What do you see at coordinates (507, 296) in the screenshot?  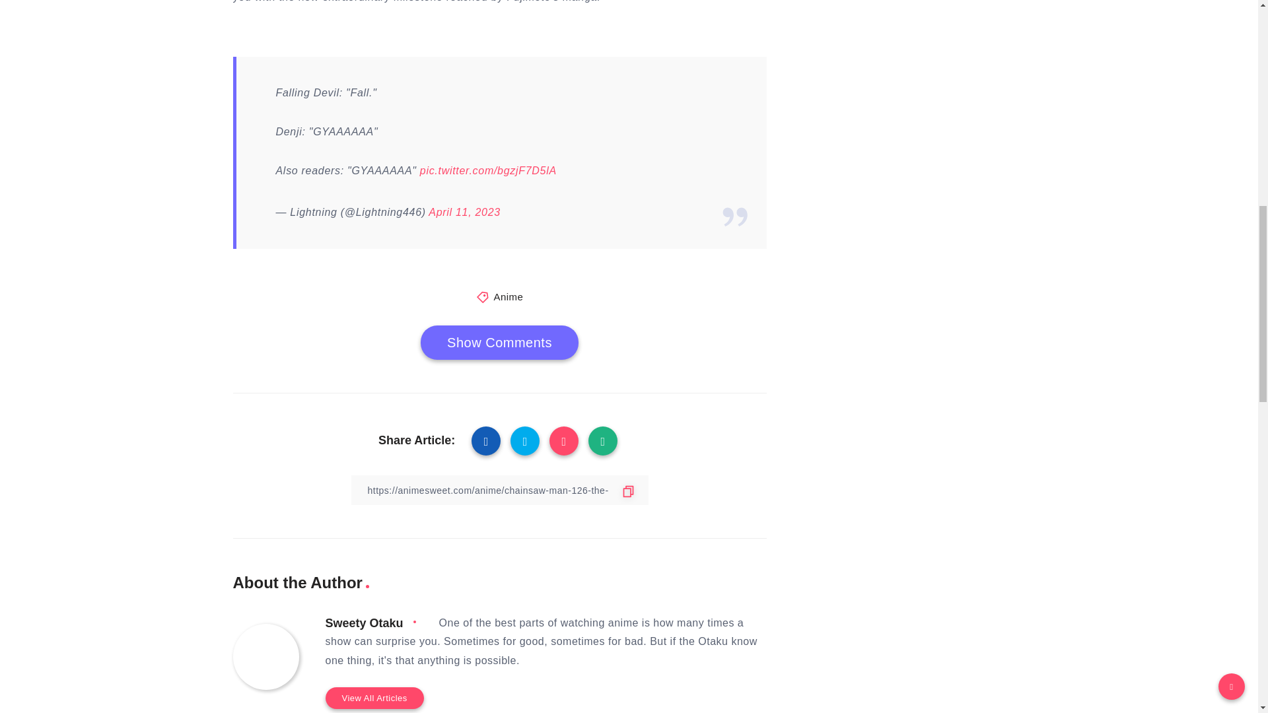 I see `Anime` at bounding box center [507, 296].